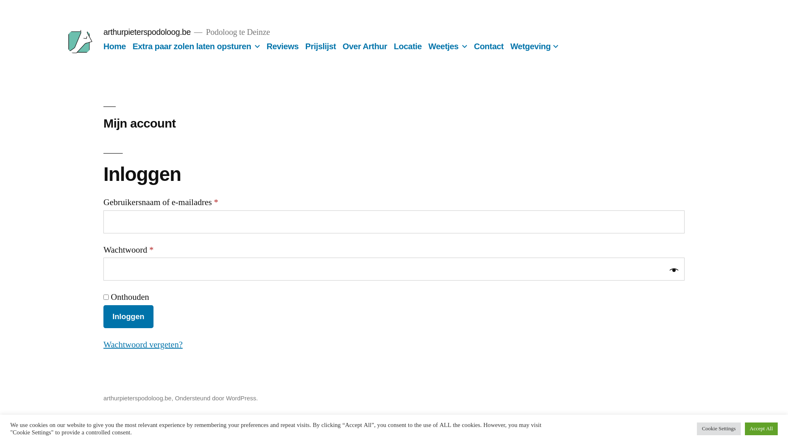 The height and width of the screenshot is (443, 788). Describe the element at coordinates (489, 46) in the screenshot. I see `Contact` at that location.